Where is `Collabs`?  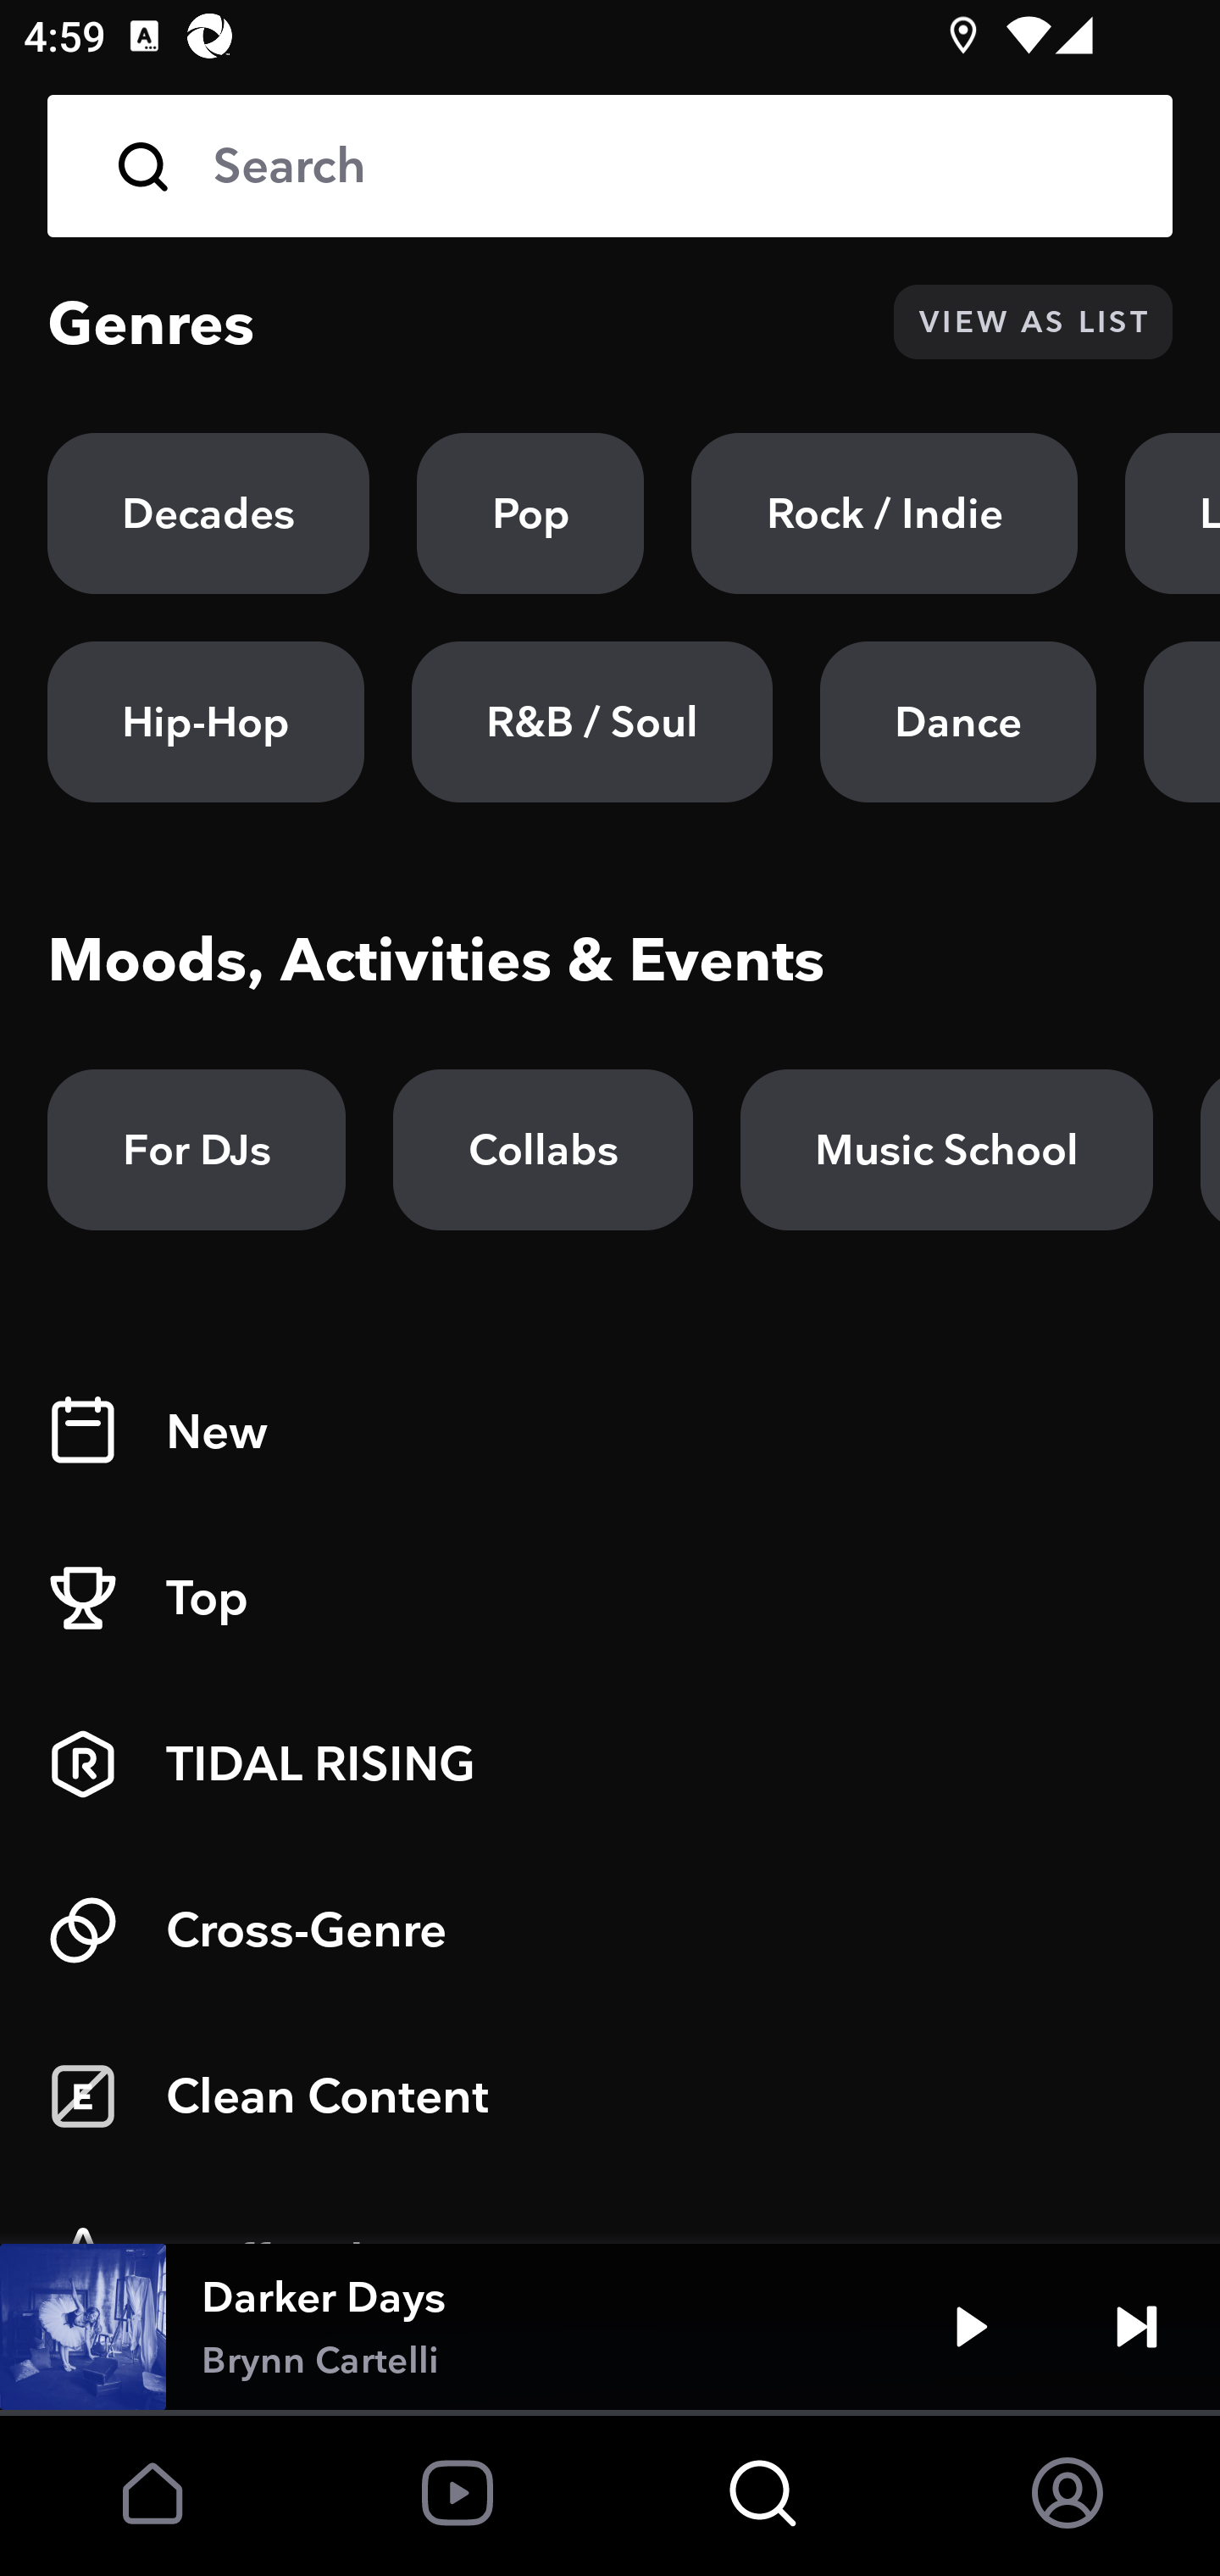 Collabs is located at coordinates (542, 1150).